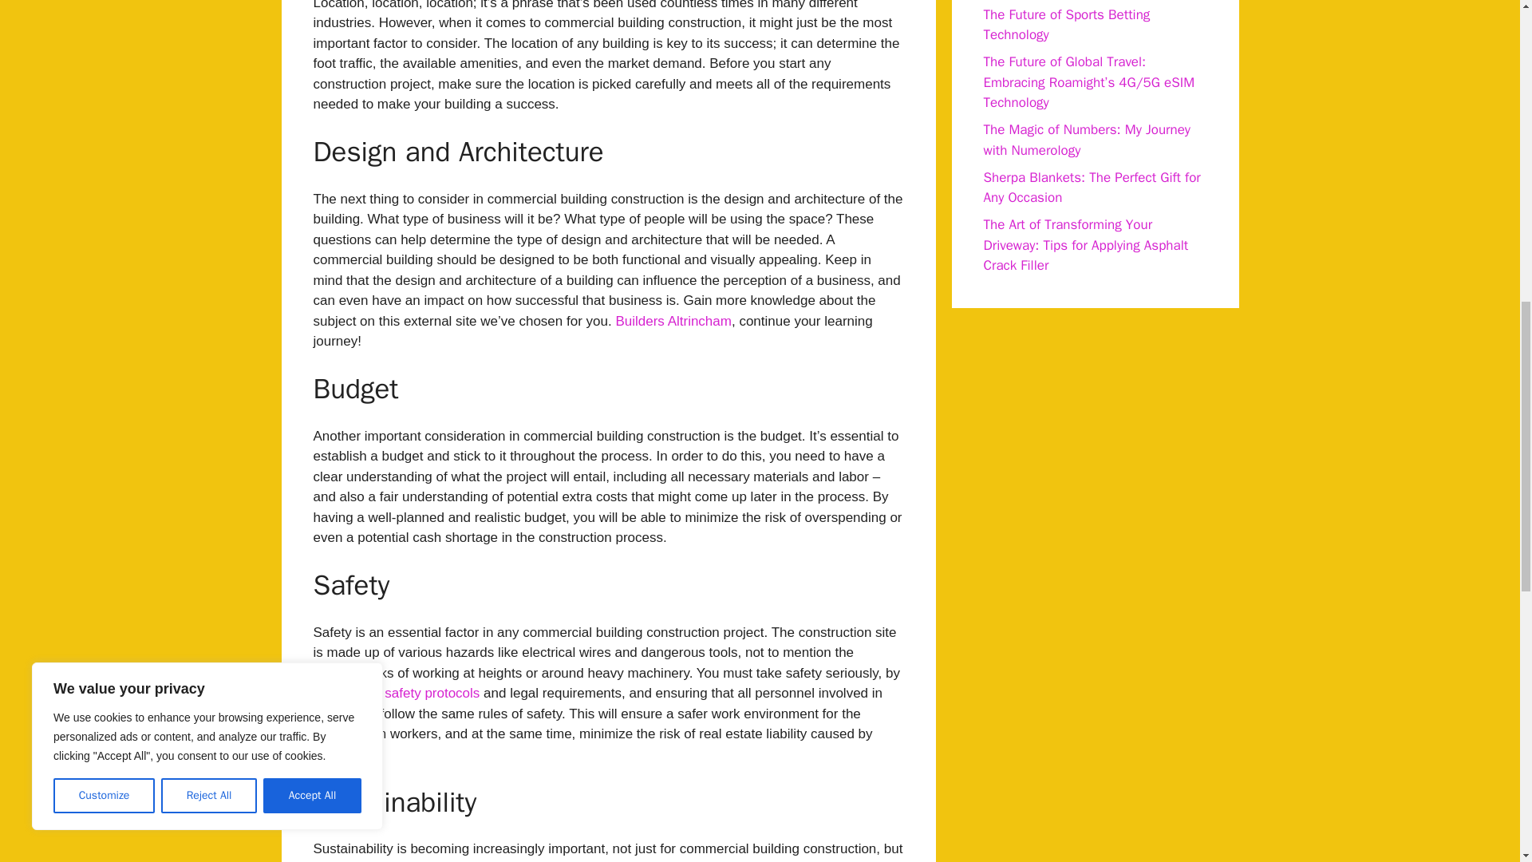  Describe the element at coordinates (673, 321) in the screenshot. I see `Builders Altrincham` at that location.